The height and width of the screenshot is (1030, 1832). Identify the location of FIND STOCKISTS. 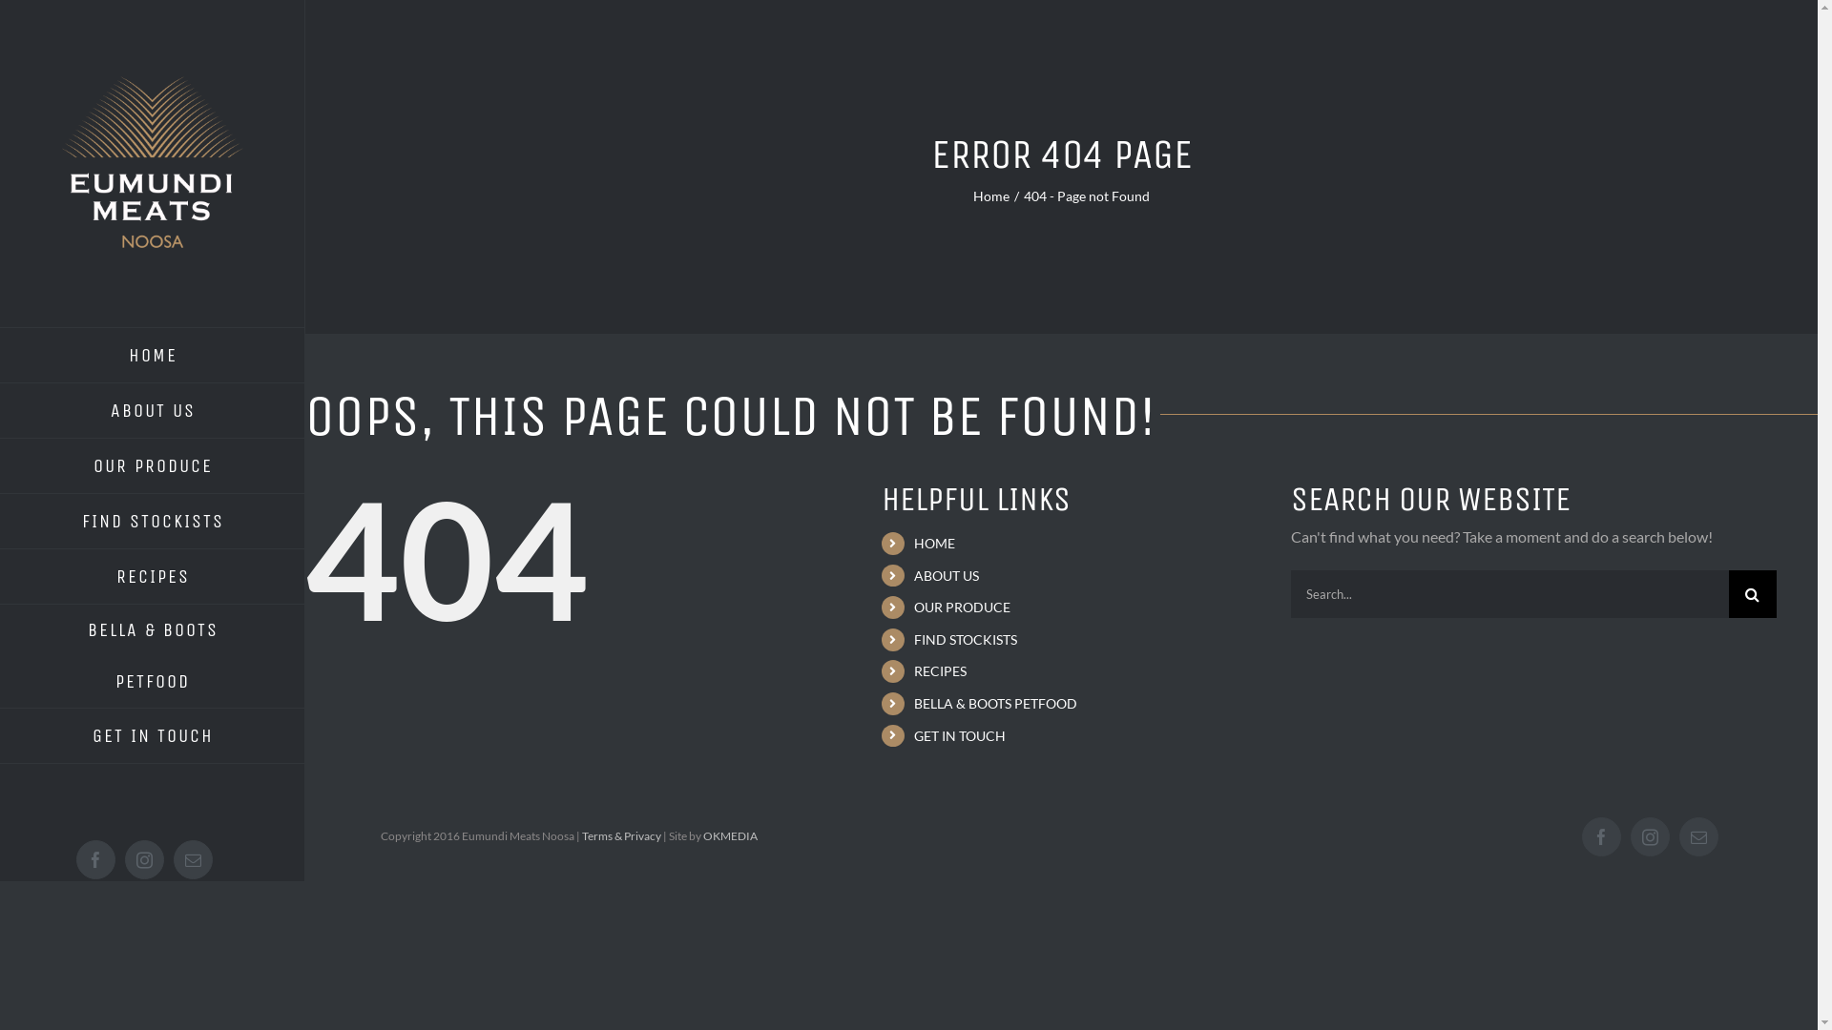
(153, 522).